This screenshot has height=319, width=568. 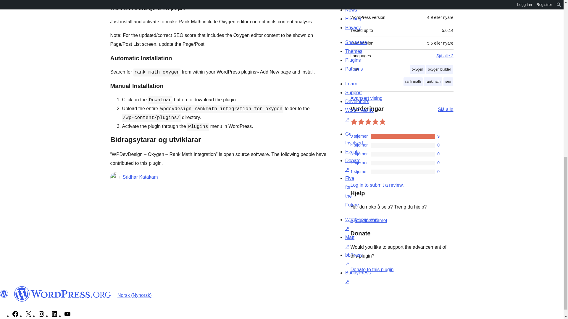 I want to click on WordPress.org, so click(x=63, y=294).